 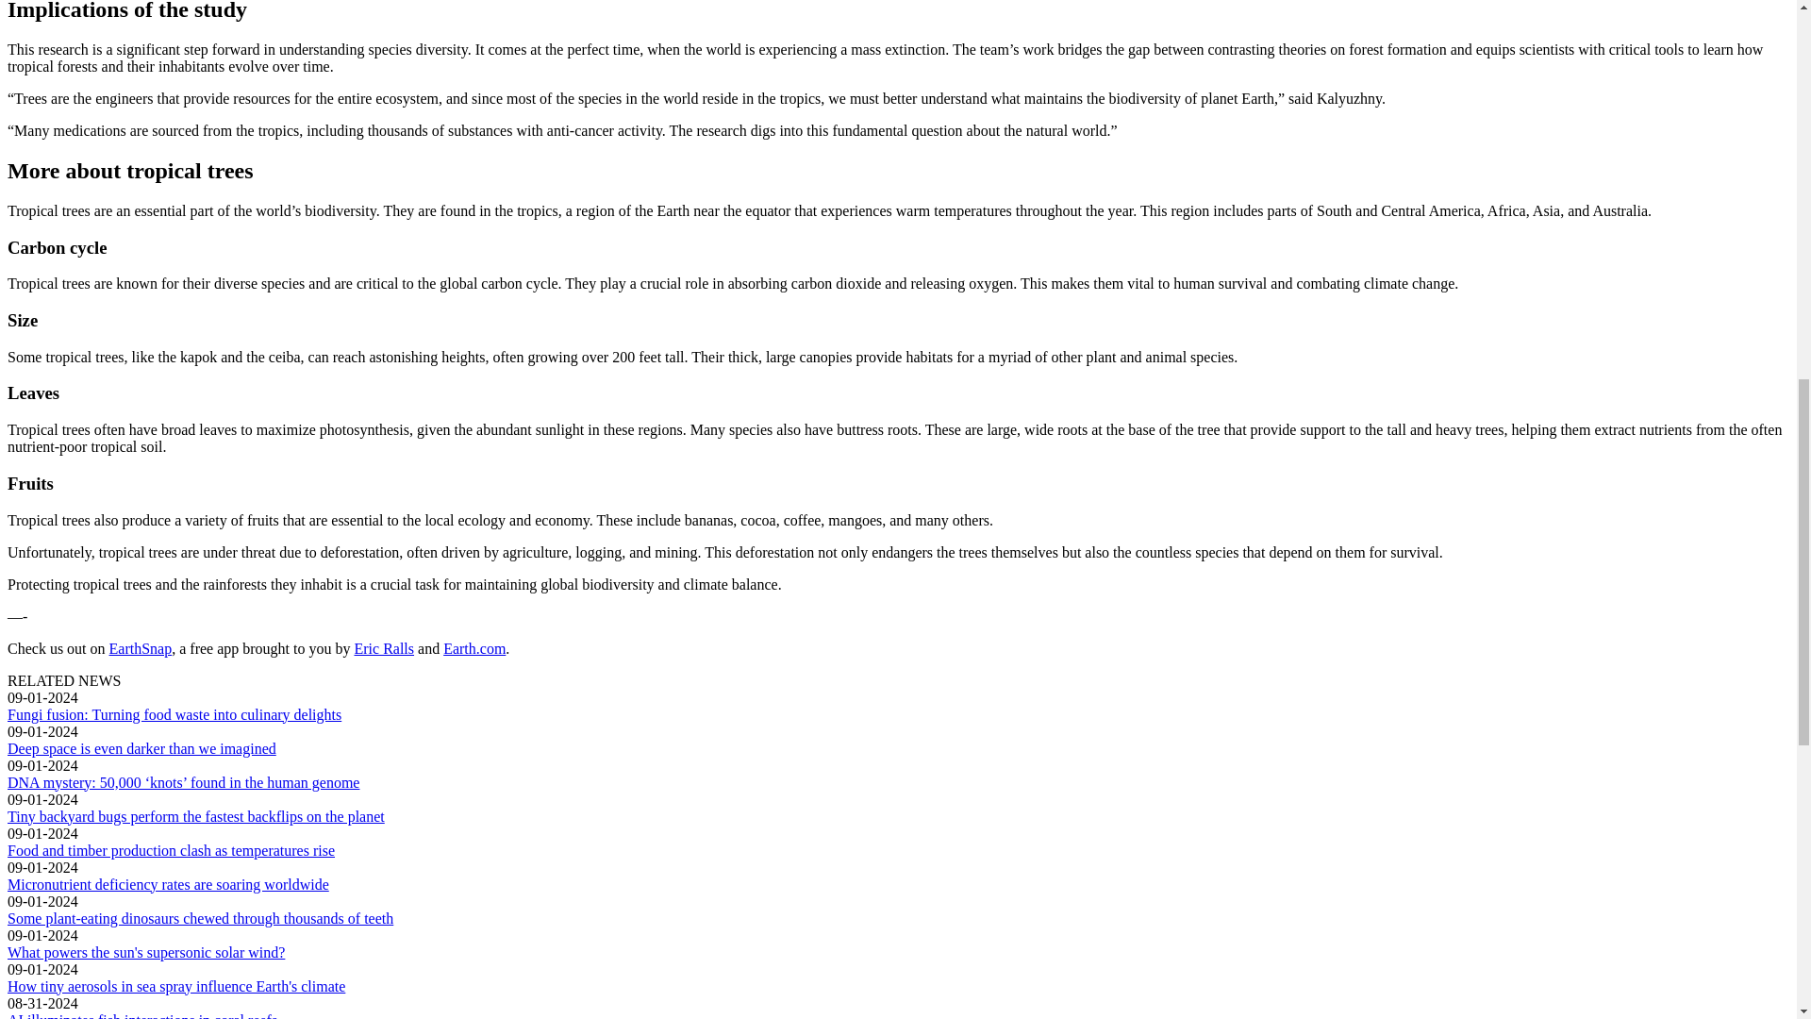 What do you see at coordinates (171, 851) in the screenshot?
I see `Food and timber production clash as temperatures rise` at bounding box center [171, 851].